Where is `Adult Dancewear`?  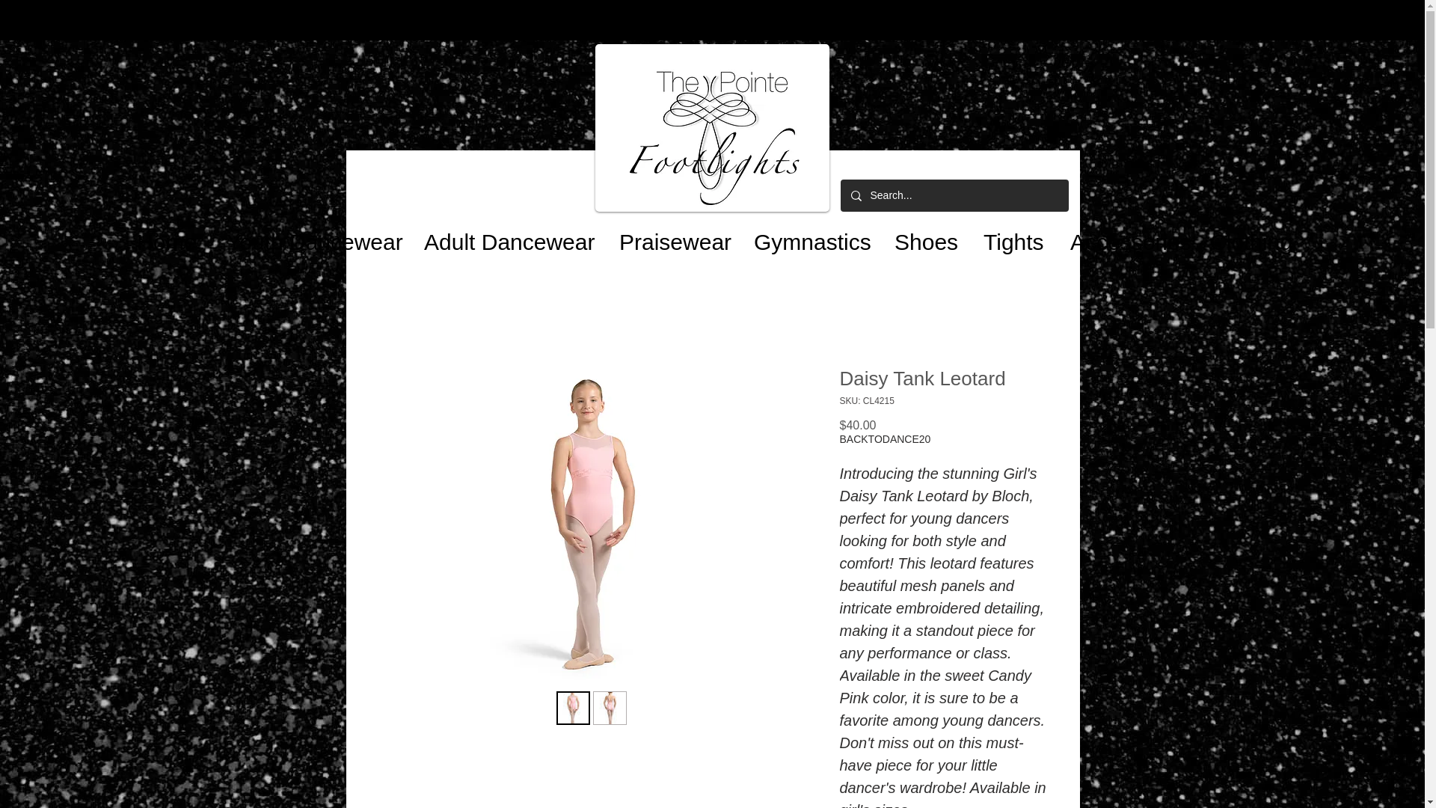 Adult Dancewear is located at coordinates (504, 235).